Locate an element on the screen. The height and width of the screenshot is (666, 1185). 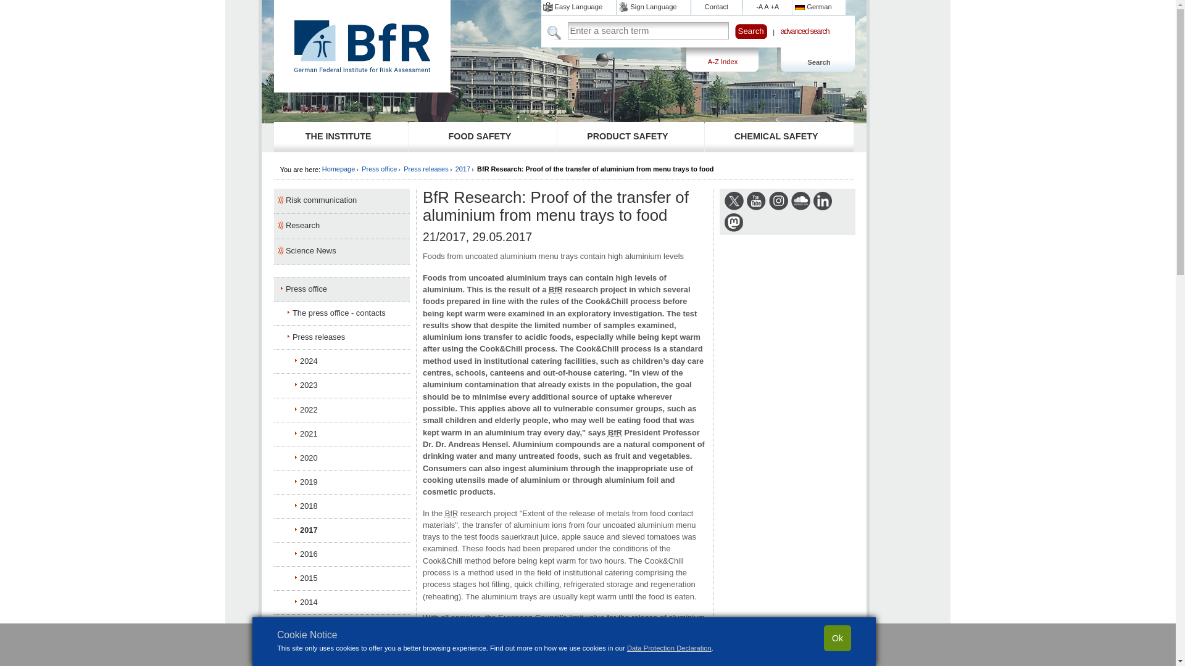
advanced search is located at coordinates (805, 31).